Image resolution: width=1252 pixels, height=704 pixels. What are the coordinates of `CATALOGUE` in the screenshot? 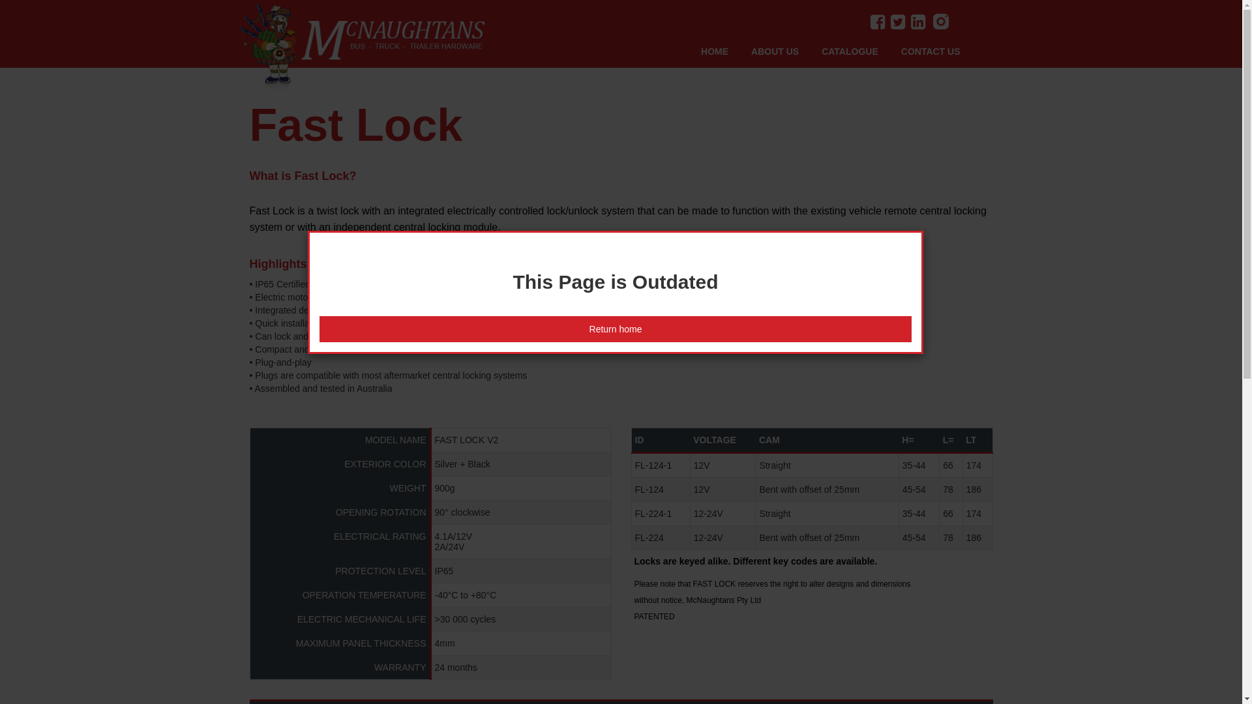 It's located at (861, 51).